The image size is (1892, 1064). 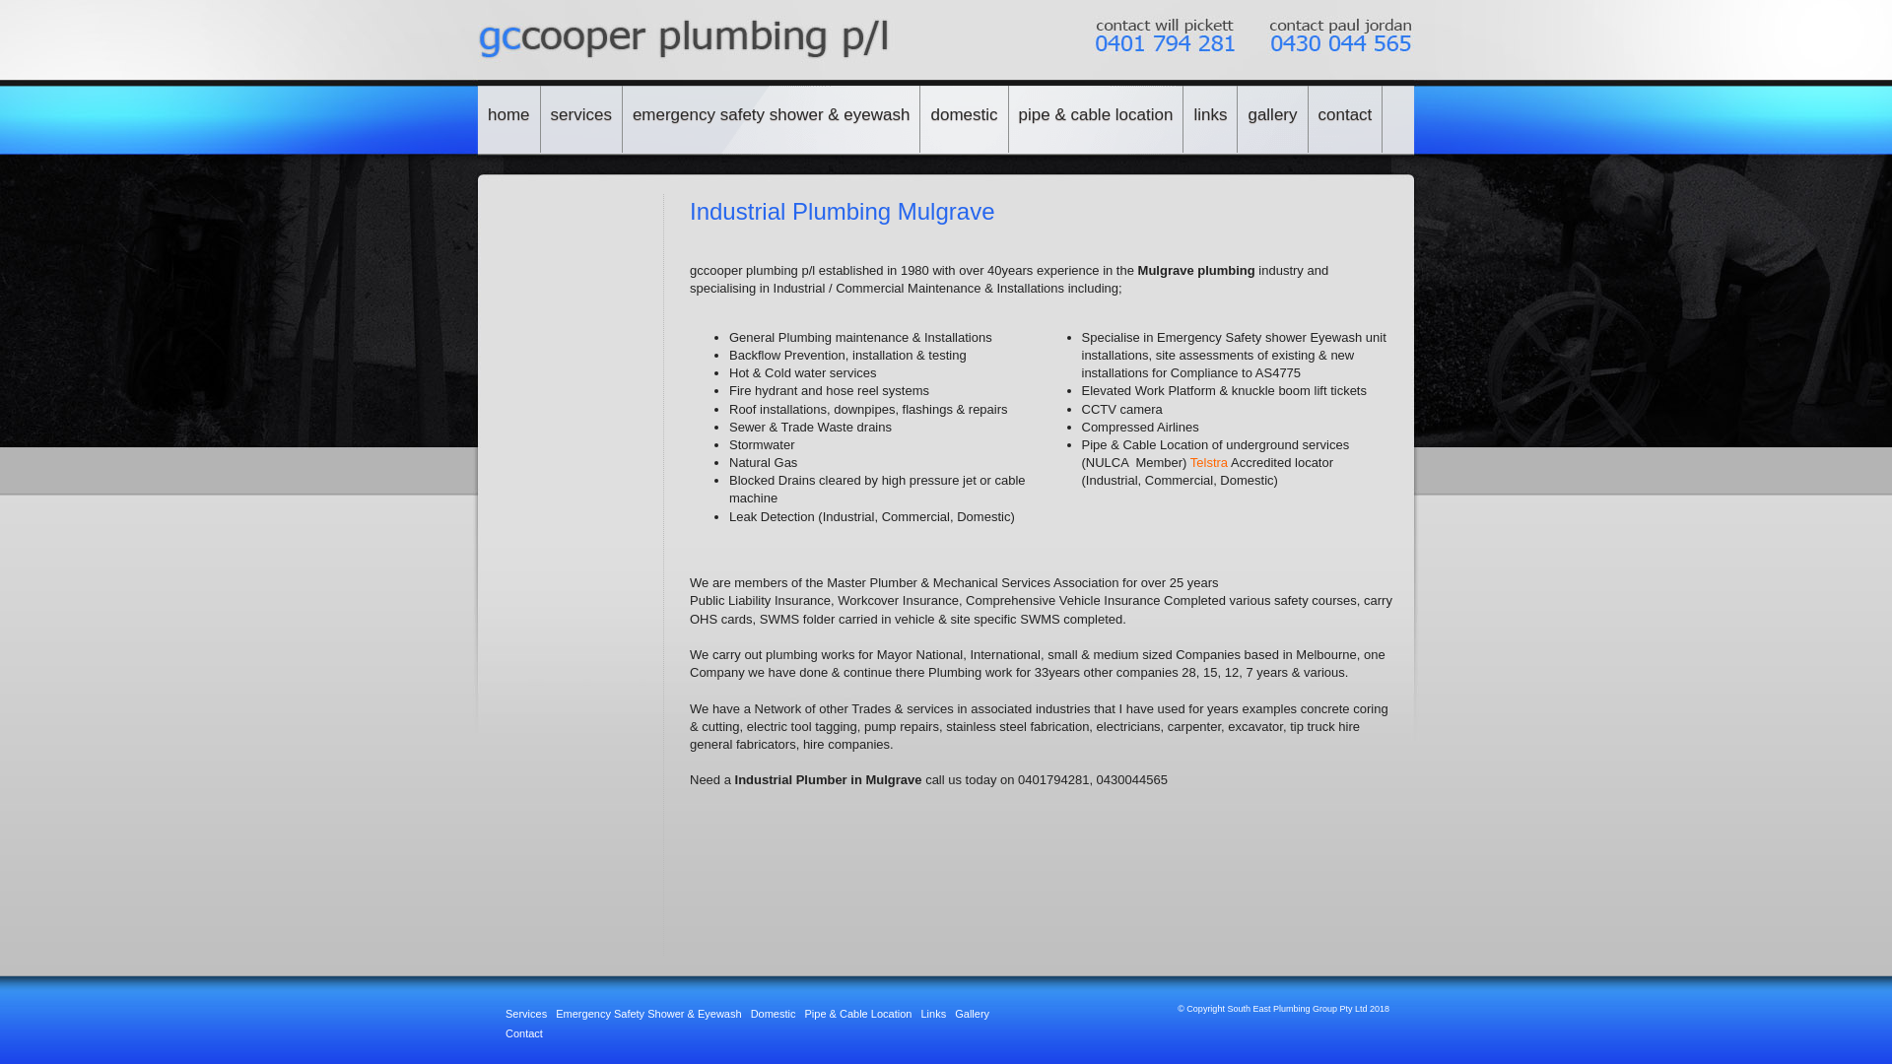 I want to click on Emergency Safety Shower & Eyewash, so click(x=648, y=1014).